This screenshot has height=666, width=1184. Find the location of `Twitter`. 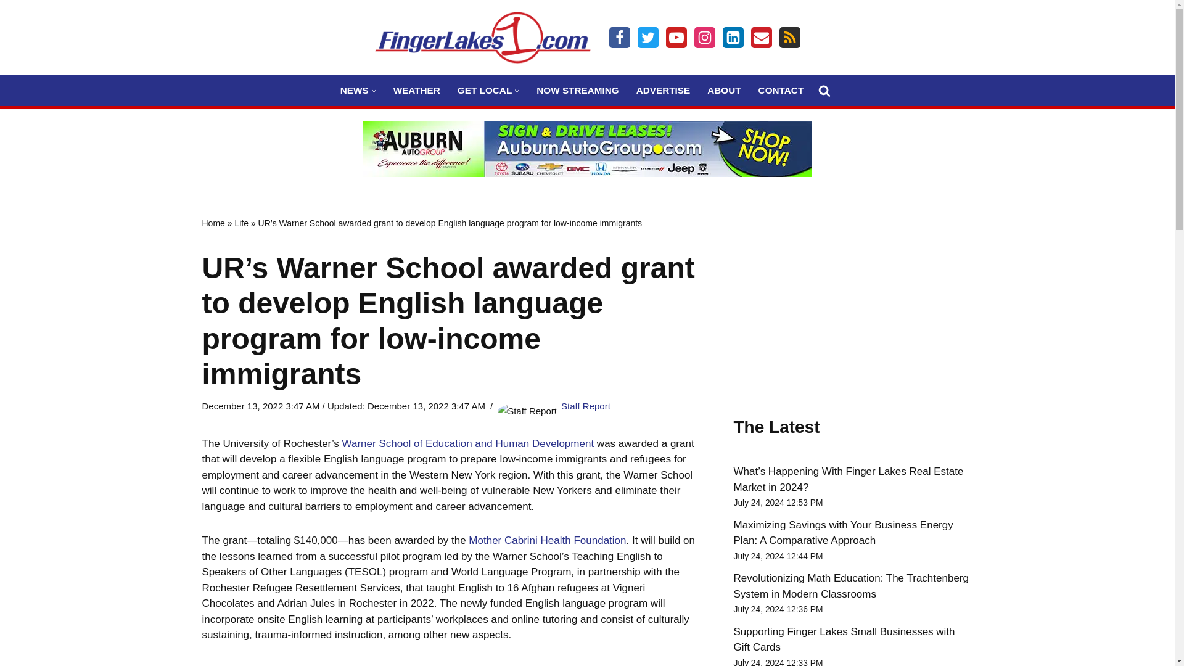

Twitter is located at coordinates (647, 37).